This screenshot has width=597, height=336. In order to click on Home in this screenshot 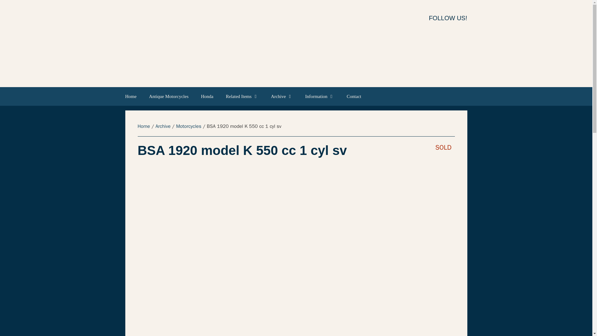, I will do `click(143, 126)`.